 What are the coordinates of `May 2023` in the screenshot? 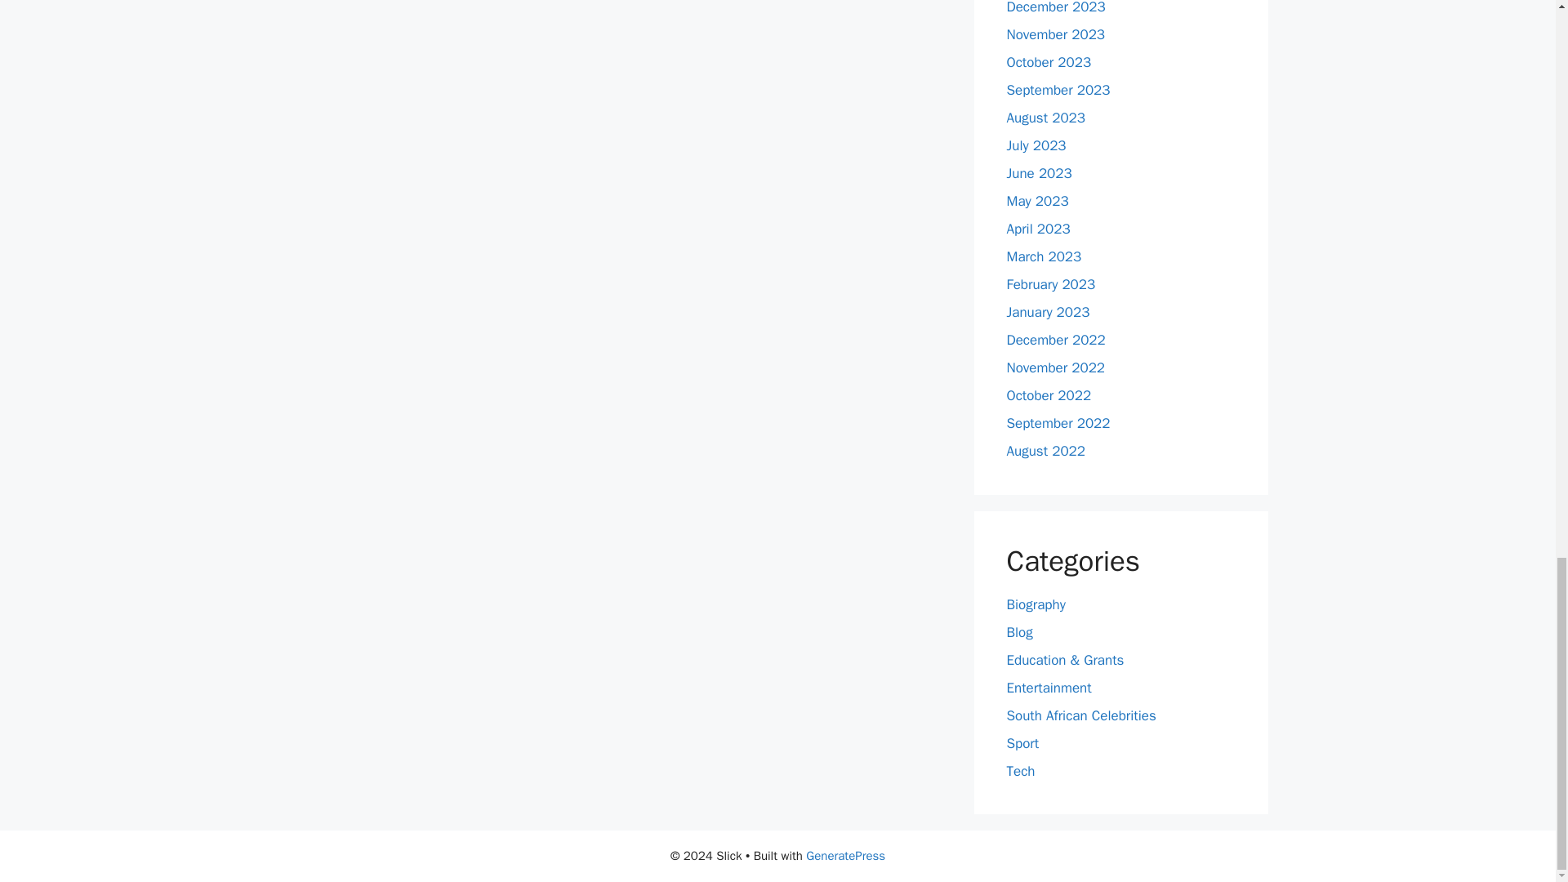 It's located at (1037, 201).